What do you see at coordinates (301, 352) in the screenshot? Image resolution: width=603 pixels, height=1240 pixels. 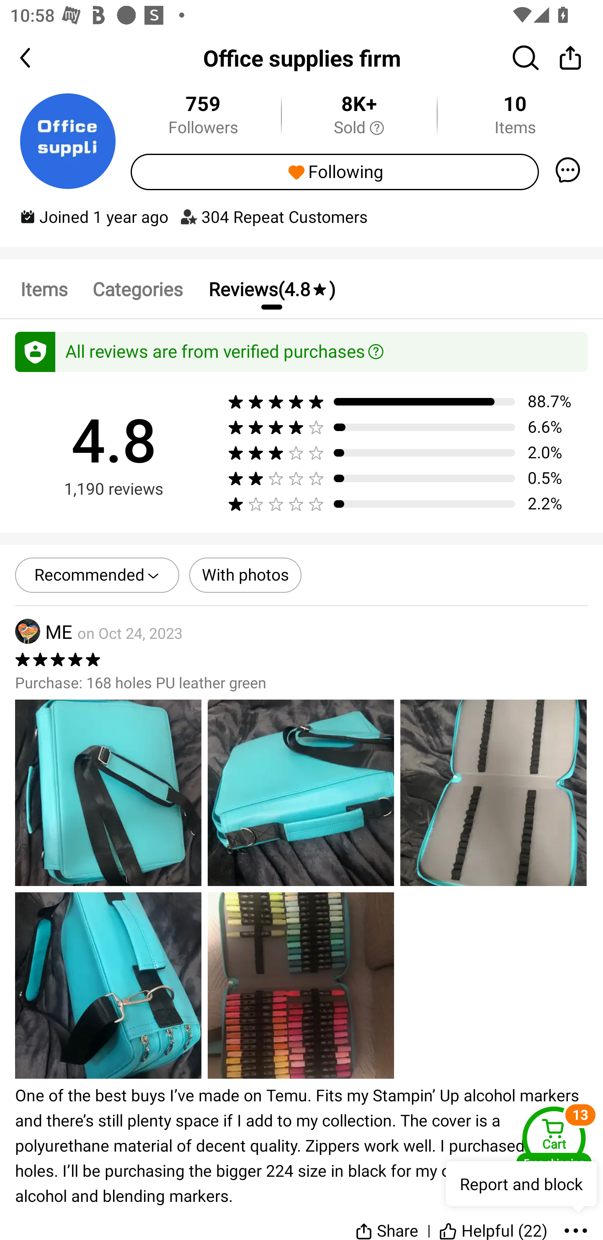 I see `All reviews are from verified purchases ` at bounding box center [301, 352].